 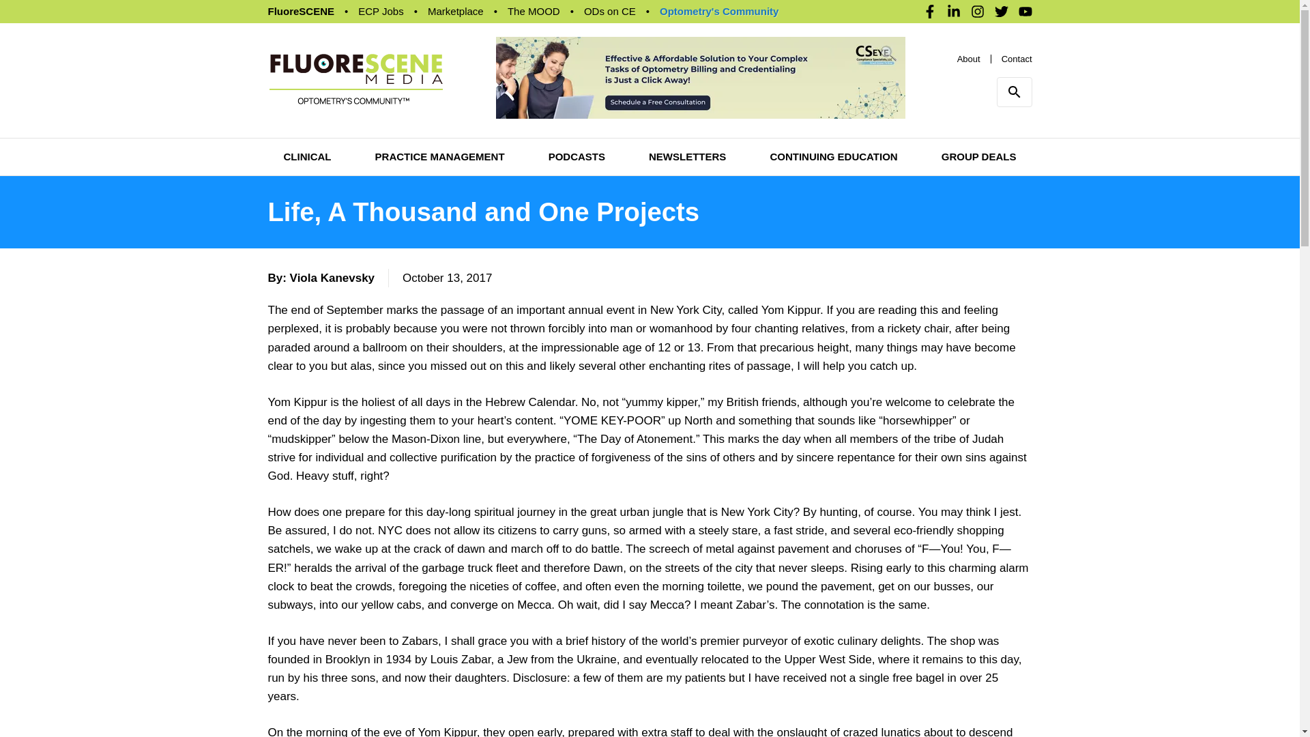 I want to click on Optometry's Community, so click(x=643, y=11).